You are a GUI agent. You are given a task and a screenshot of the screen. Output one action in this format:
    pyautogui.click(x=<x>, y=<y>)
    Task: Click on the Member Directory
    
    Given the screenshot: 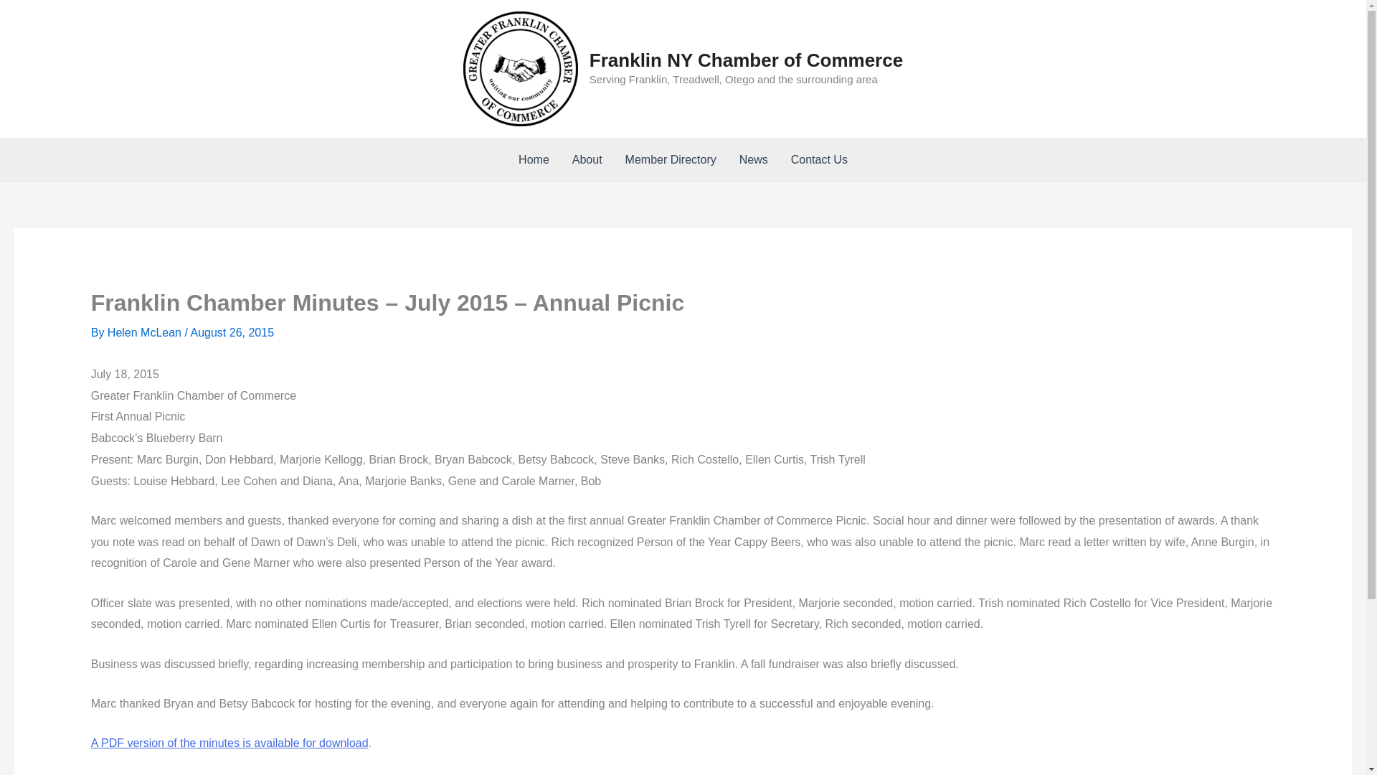 What is the action you would take?
    pyautogui.click(x=671, y=159)
    